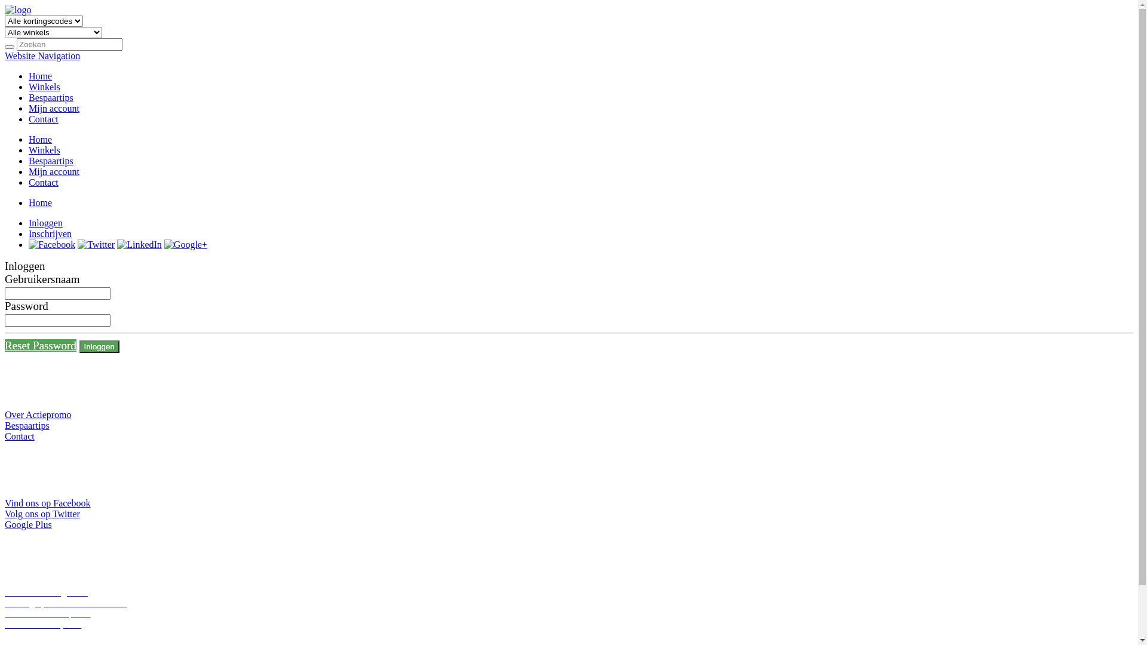  Describe the element at coordinates (51, 161) in the screenshot. I see `Bespaartips` at that location.